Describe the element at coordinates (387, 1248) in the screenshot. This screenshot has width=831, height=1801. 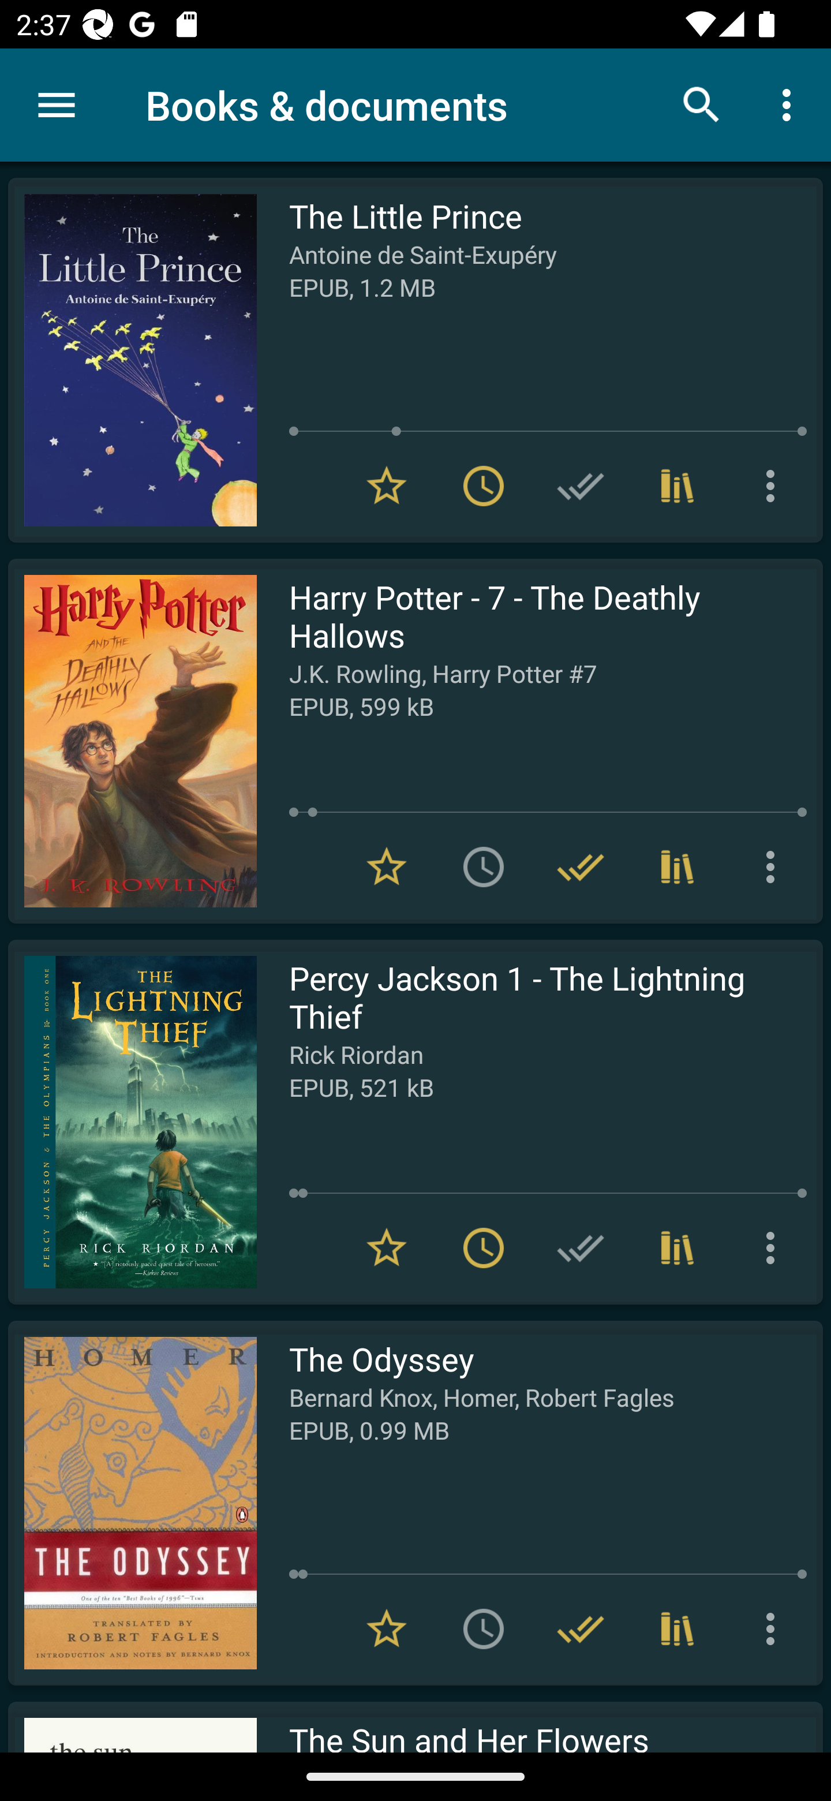
I see `Remove from Favorites` at that location.